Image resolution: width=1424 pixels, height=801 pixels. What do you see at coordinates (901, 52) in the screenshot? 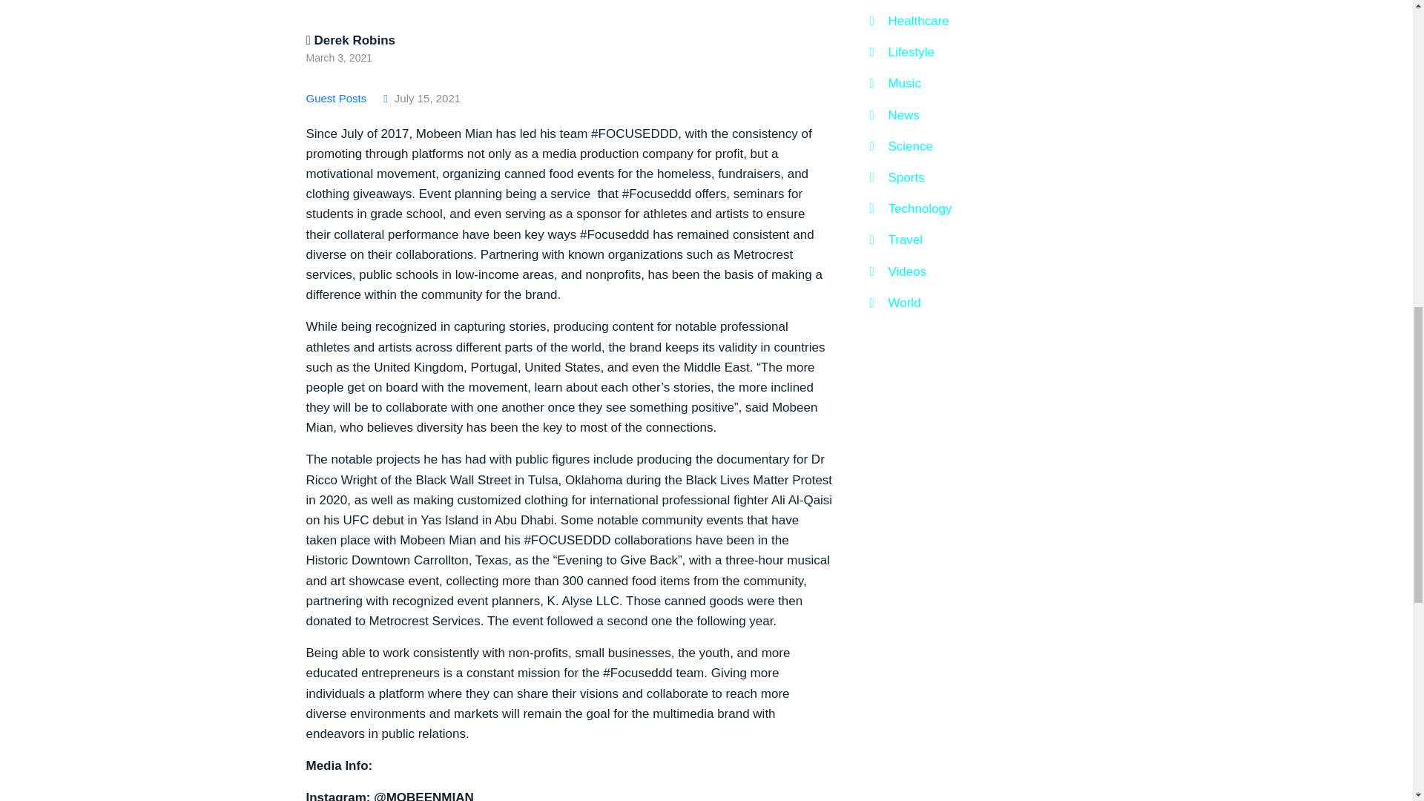
I see `Lifestyle` at bounding box center [901, 52].